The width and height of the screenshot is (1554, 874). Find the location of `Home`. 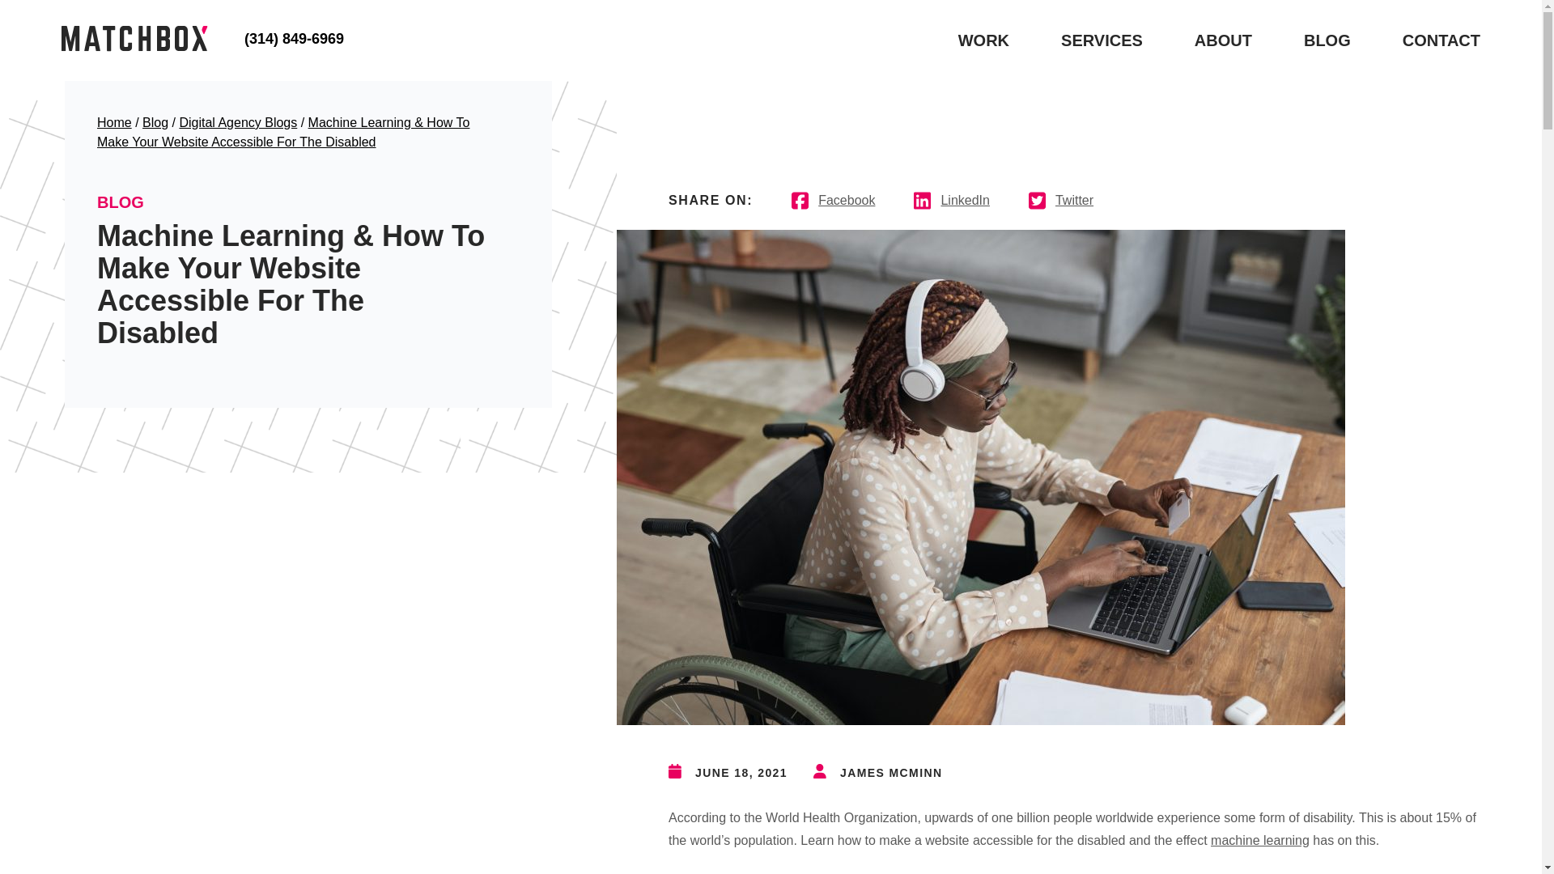

Home is located at coordinates (114, 121).